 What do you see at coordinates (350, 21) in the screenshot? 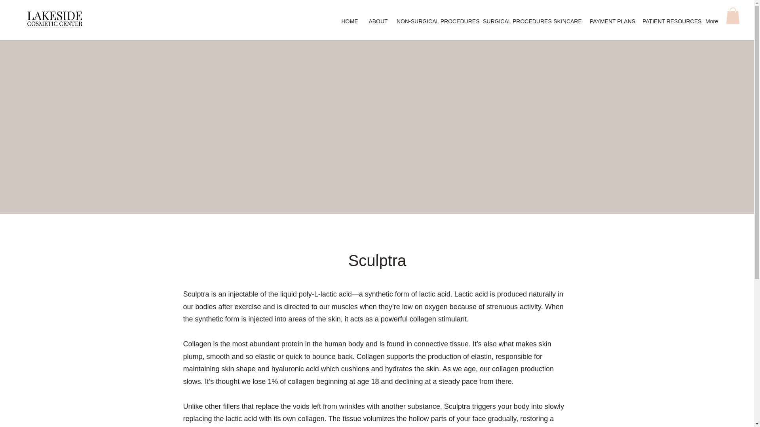
I see `HOME` at bounding box center [350, 21].